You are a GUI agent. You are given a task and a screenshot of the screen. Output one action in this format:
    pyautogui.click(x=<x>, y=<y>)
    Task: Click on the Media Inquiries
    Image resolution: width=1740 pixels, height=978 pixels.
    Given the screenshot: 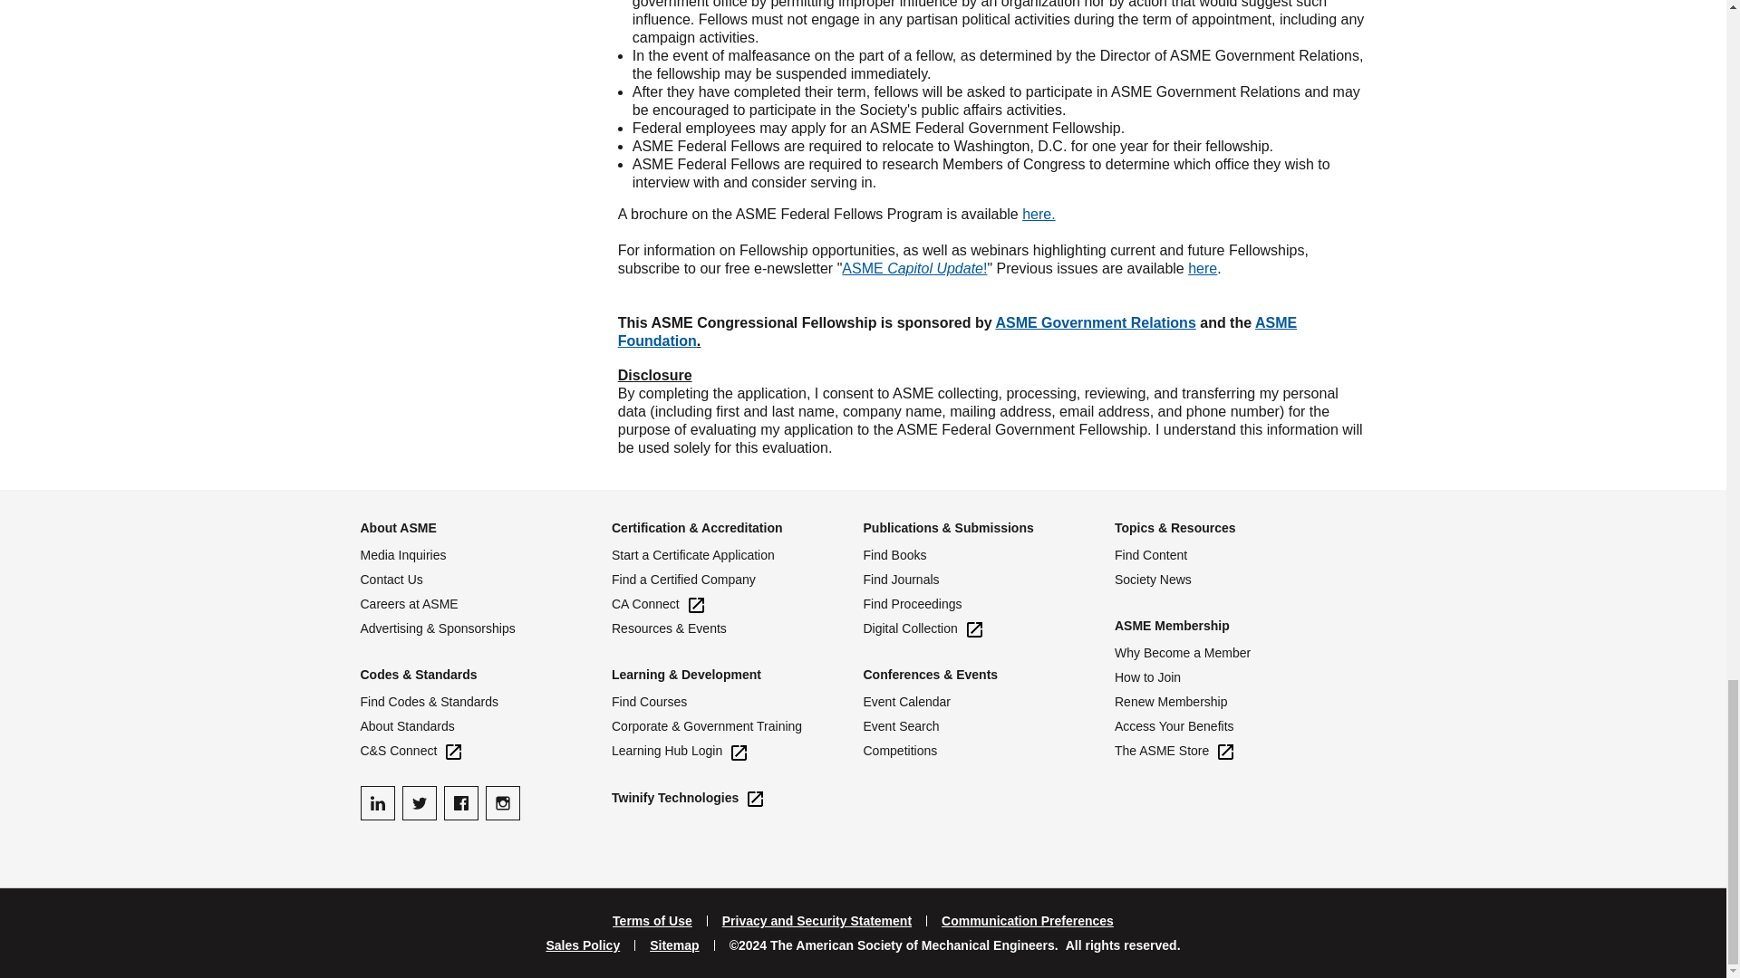 What is the action you would take?
    pyautogui.click(x=486, y=555)
    